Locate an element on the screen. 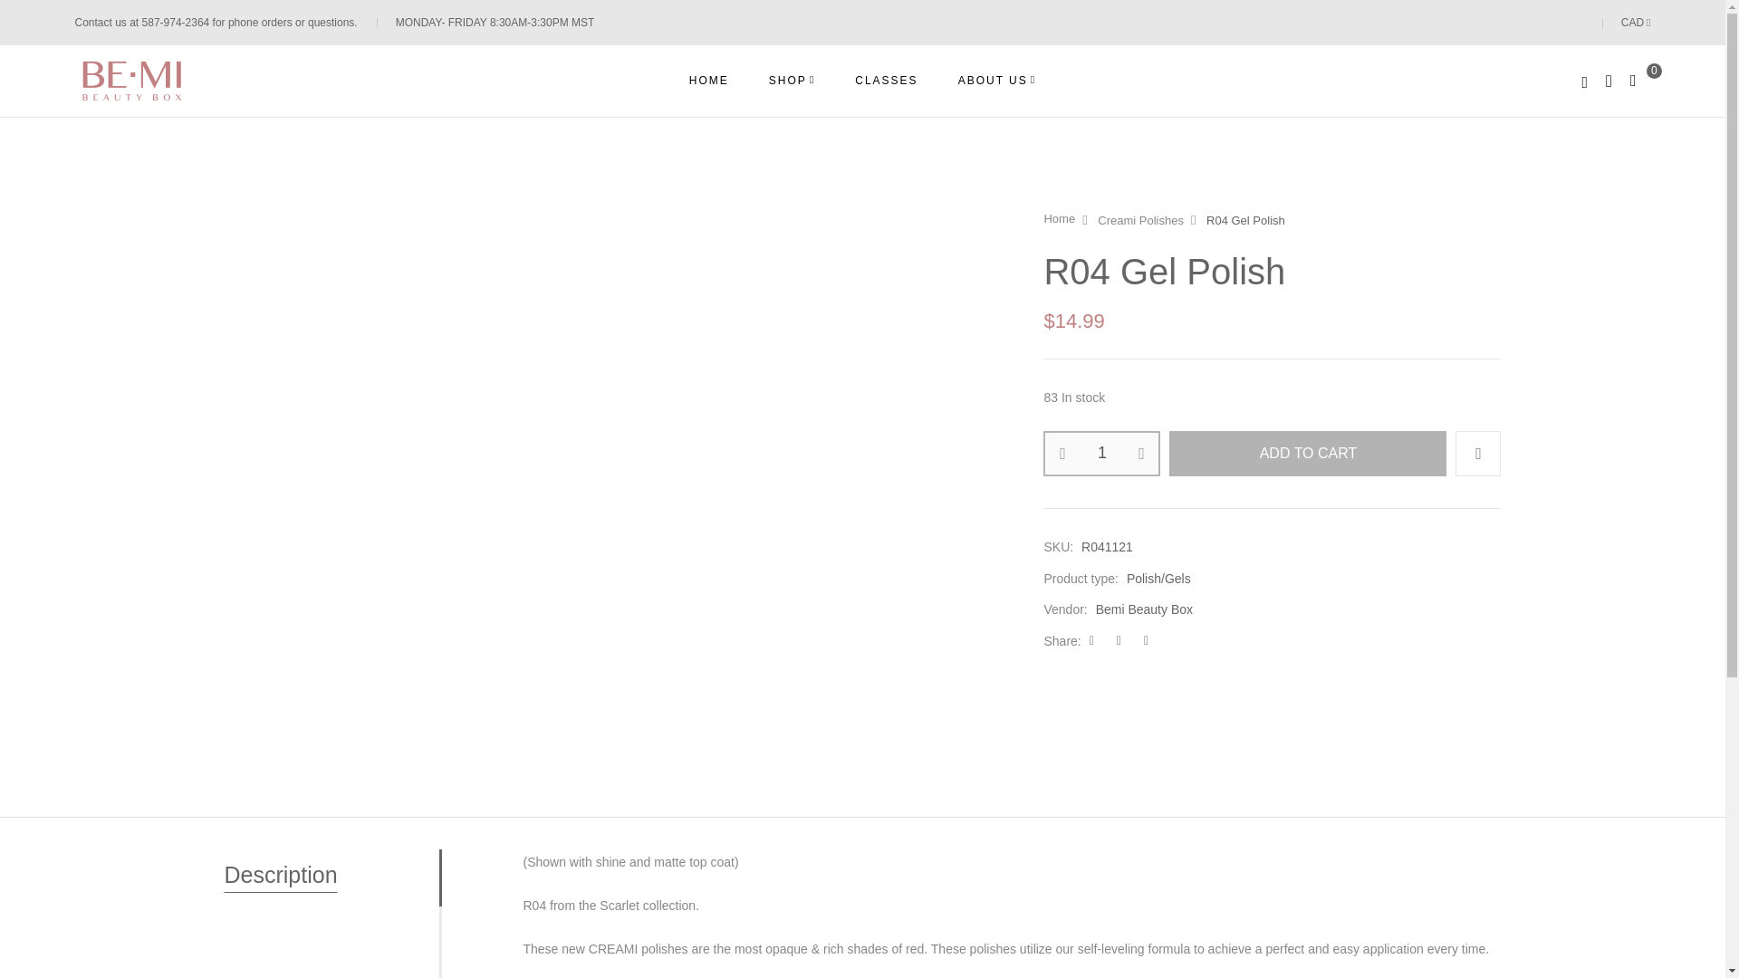 The height and width of the screenshot is (978, 1739). 1 is located at coordinates (1101, 453).